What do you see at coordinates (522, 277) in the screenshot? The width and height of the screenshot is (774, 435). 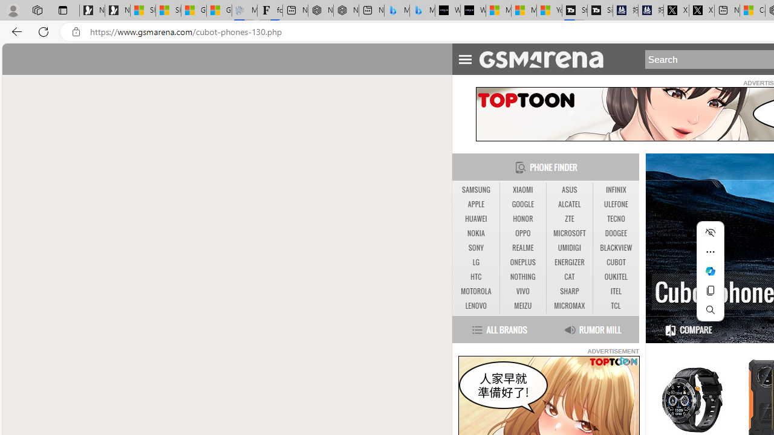 I see `NOTHING` at bounding box center [522, 277].